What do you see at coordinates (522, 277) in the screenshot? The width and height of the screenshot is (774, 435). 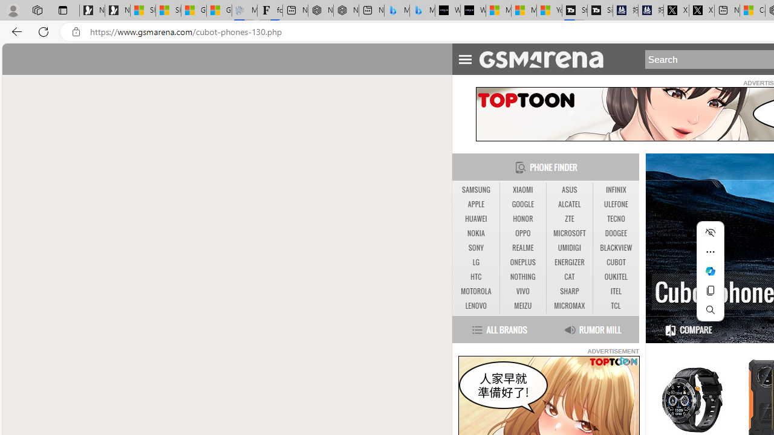 I see `NOTHING` at bounding box center [522, 277].